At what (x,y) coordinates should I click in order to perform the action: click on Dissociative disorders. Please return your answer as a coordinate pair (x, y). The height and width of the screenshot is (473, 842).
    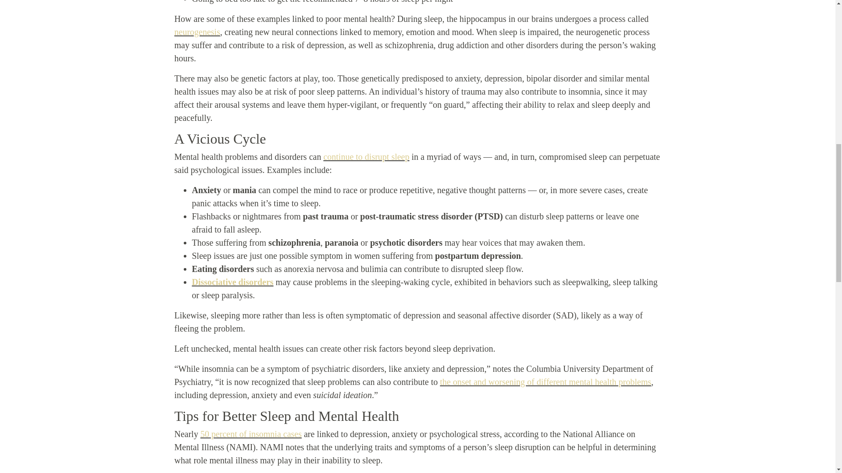
    Looking at the image, I should click on (232, 282).